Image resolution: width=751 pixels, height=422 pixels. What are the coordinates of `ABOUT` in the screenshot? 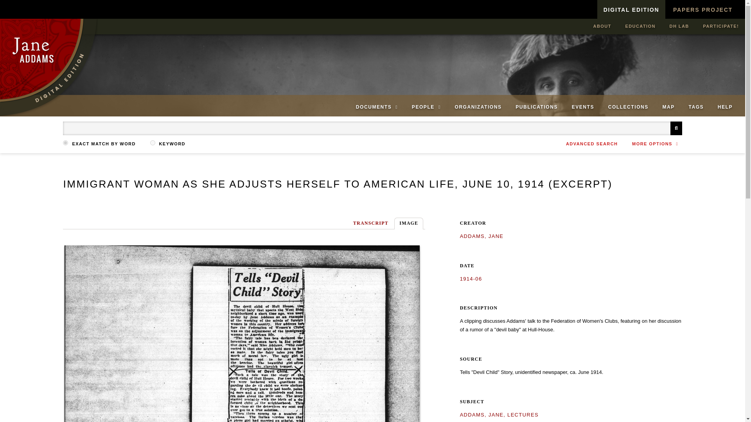 It's located at (602, 26).